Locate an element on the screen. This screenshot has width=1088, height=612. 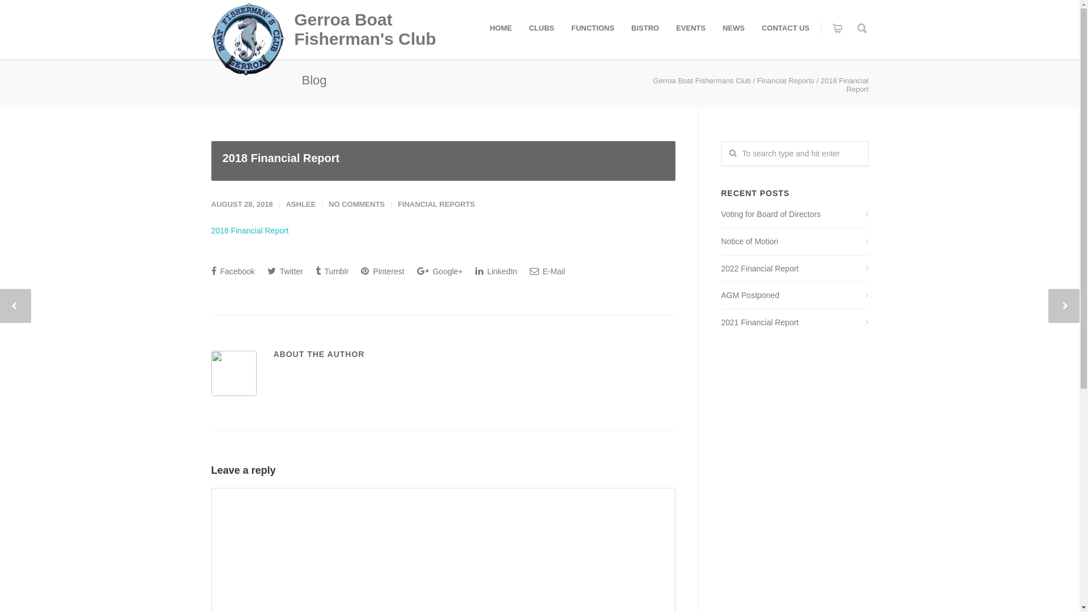
E-Mail is located at coordinates (547, 271).